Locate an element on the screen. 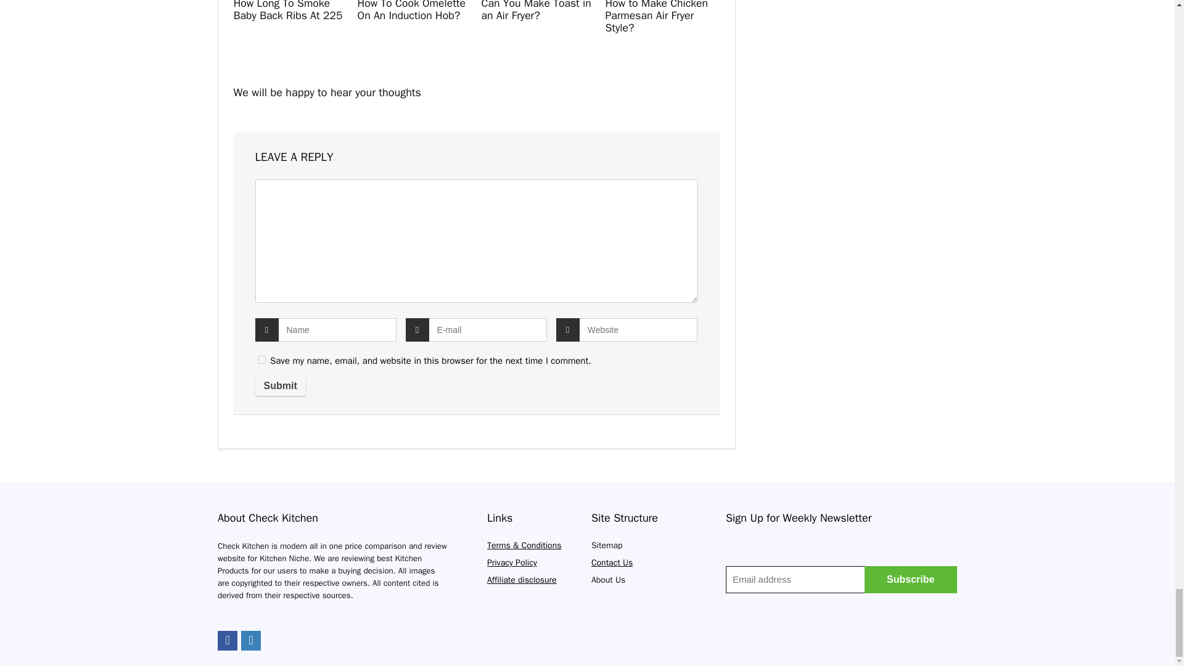 This screenshot has height=666, width=1184. How to Make Chicken Parmesan Air Fryer Style? is located at coordinates (656, 17).